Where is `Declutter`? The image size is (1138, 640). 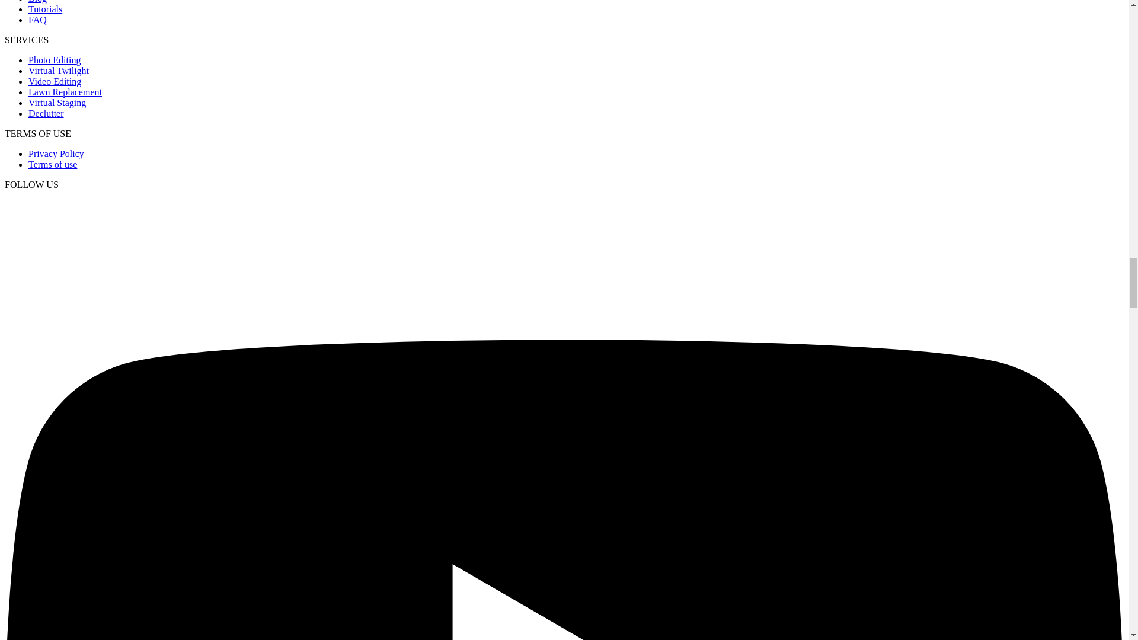 Declutter is located at coordinates (46, 113).